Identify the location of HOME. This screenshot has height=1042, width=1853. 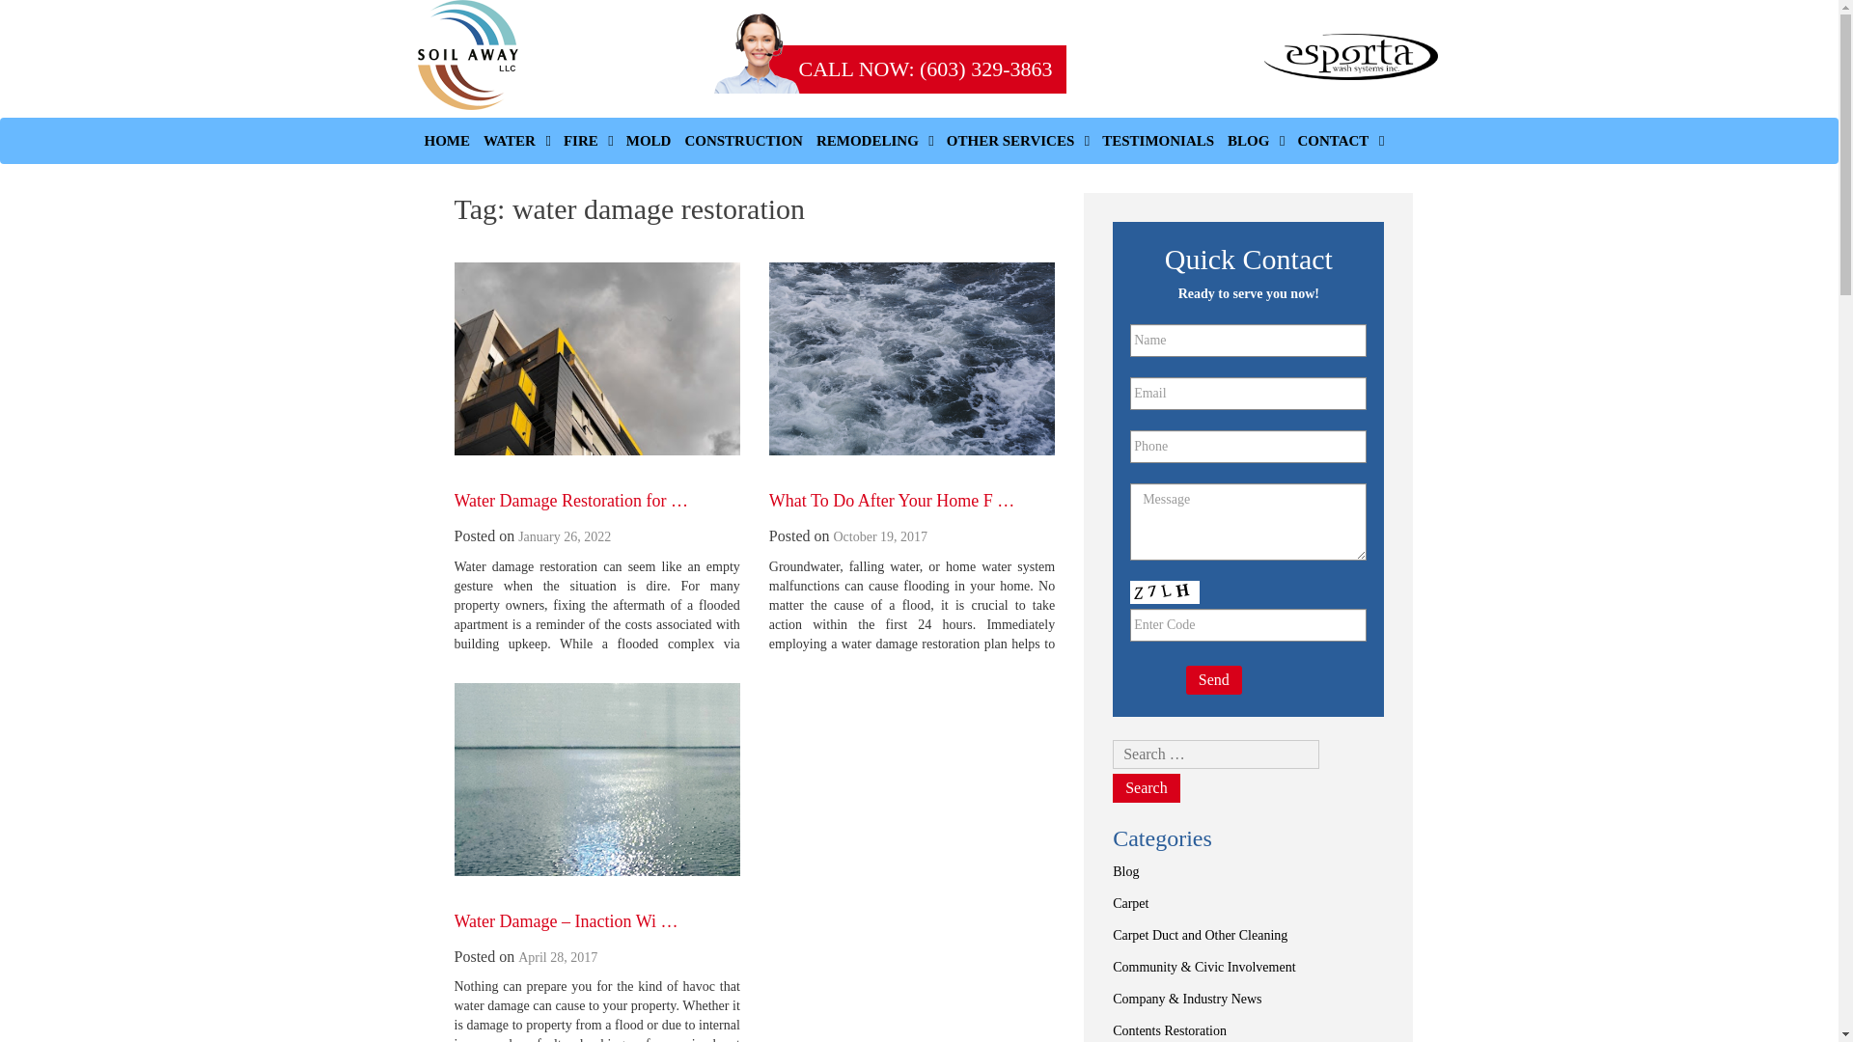
(446, 141).